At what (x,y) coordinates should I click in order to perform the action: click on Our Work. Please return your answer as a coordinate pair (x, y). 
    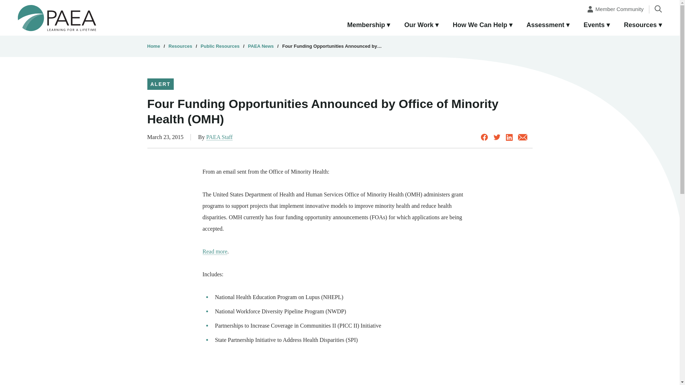
    Looking at the image, I should click on (421, 25).